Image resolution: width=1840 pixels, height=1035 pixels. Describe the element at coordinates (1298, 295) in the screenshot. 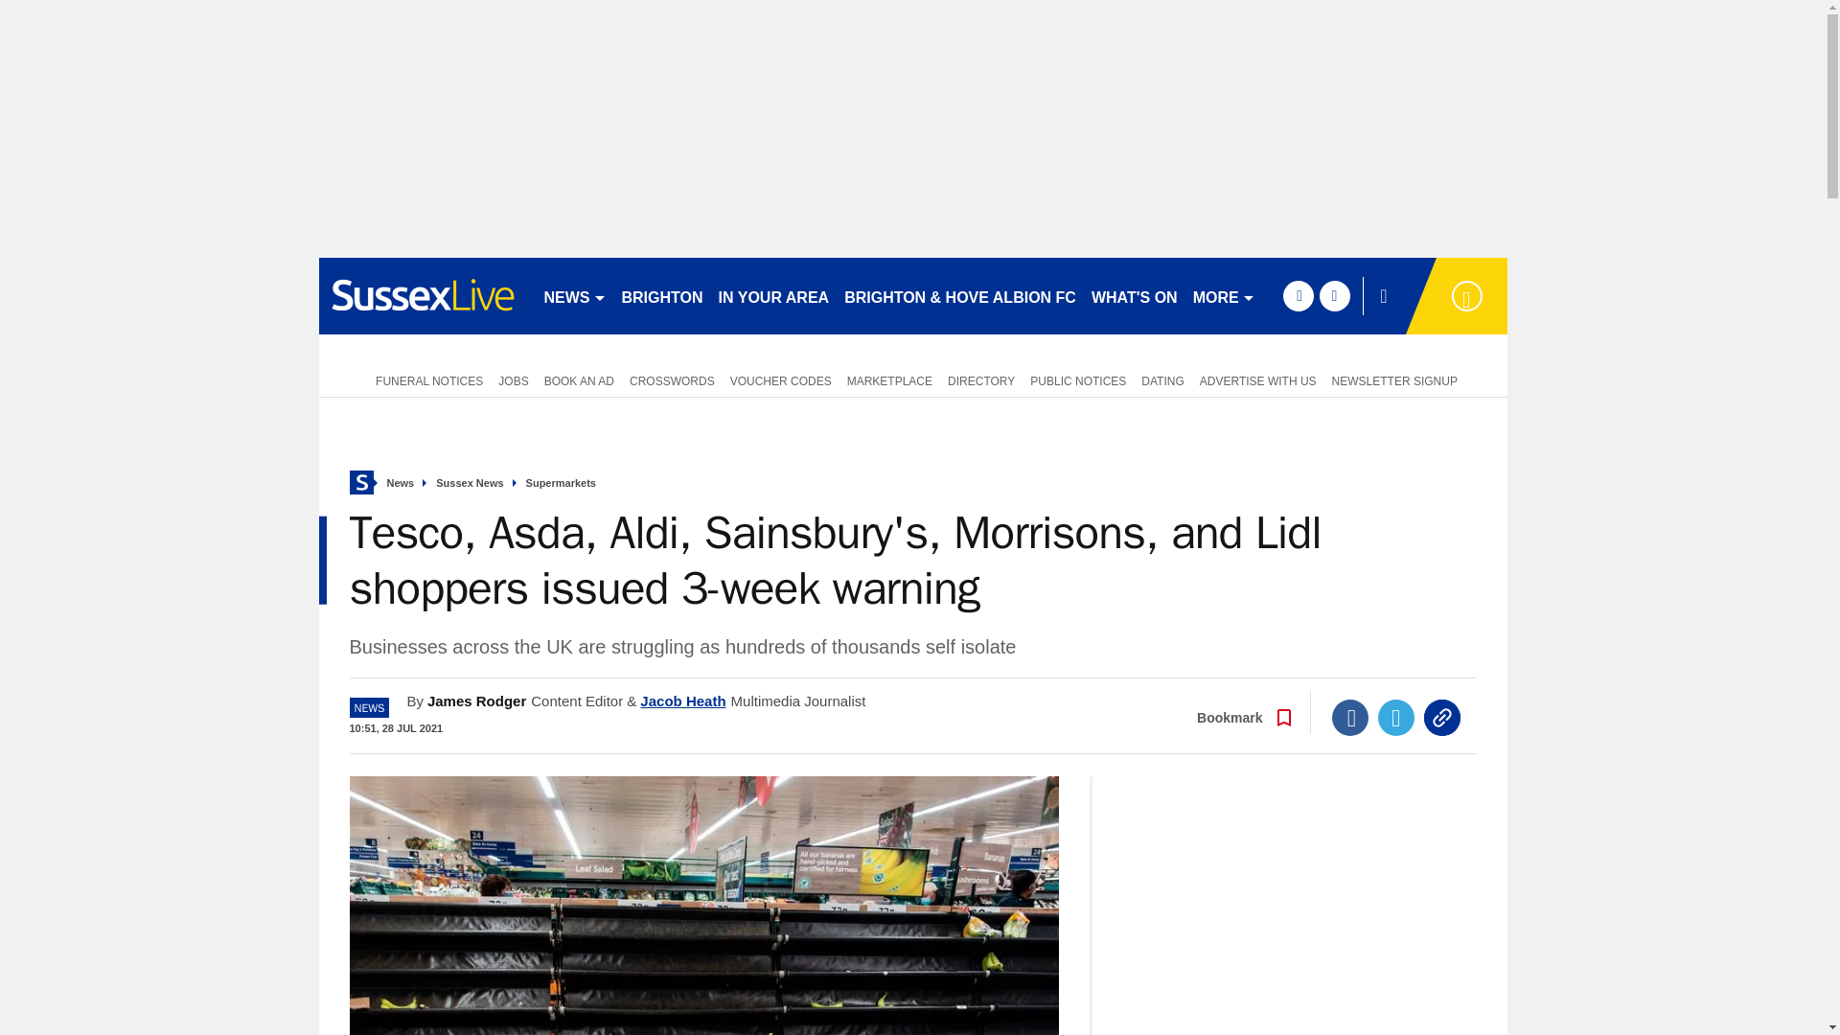

I see `facebook` at that location.